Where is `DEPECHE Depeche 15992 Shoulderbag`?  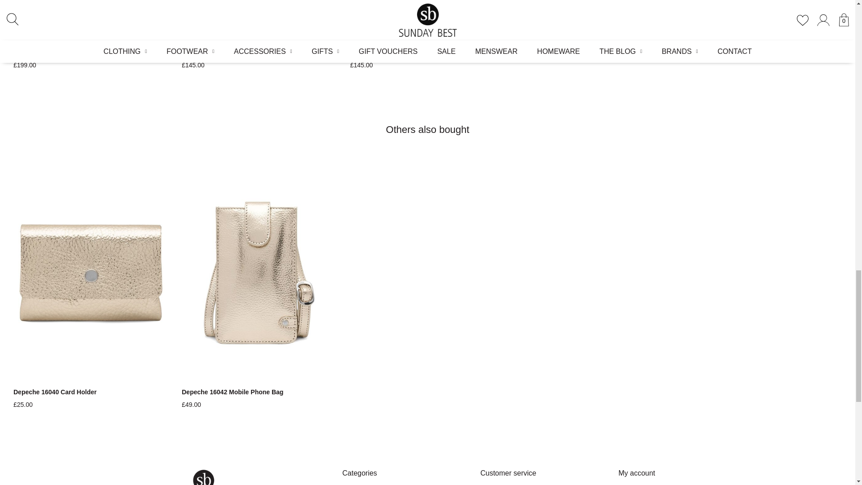 DEPECHE Depeche 15992 Shoulderbag is located at coordinates (91, 21).